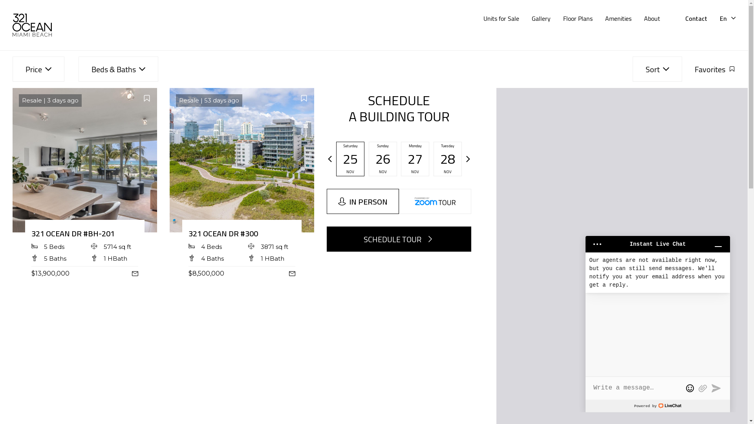 The image size is (754, 424). Describe the element at coordinates (501, 18) in the screenshot. I see `Units for Sale` at that location.